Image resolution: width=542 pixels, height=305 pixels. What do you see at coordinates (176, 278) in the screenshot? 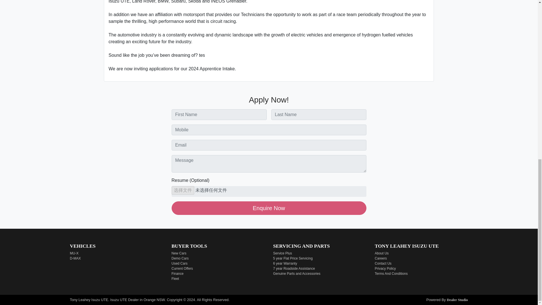
I see `Fleet` at bounding box center [176, 278].